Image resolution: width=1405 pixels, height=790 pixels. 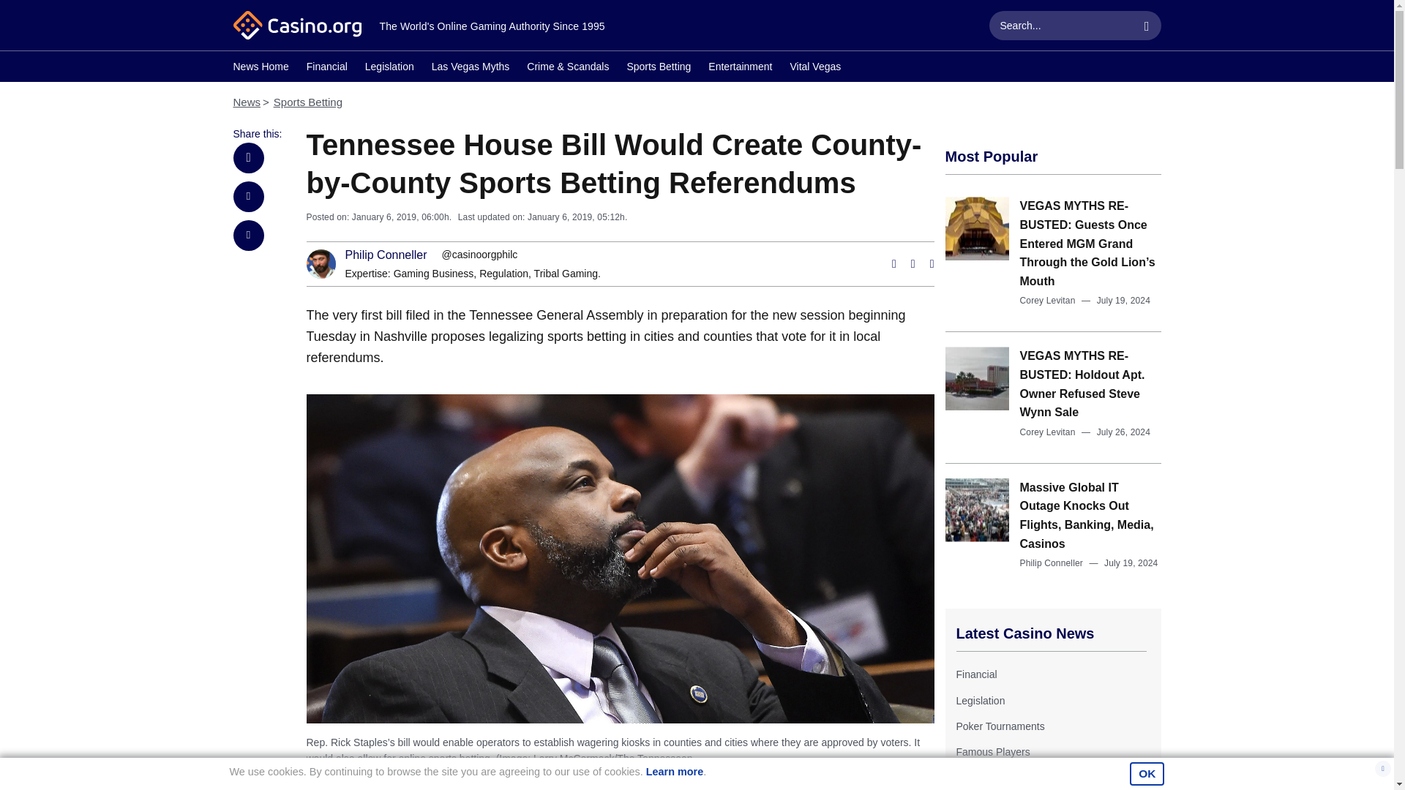 I want to click on Financial, so click(x=326, y=68).